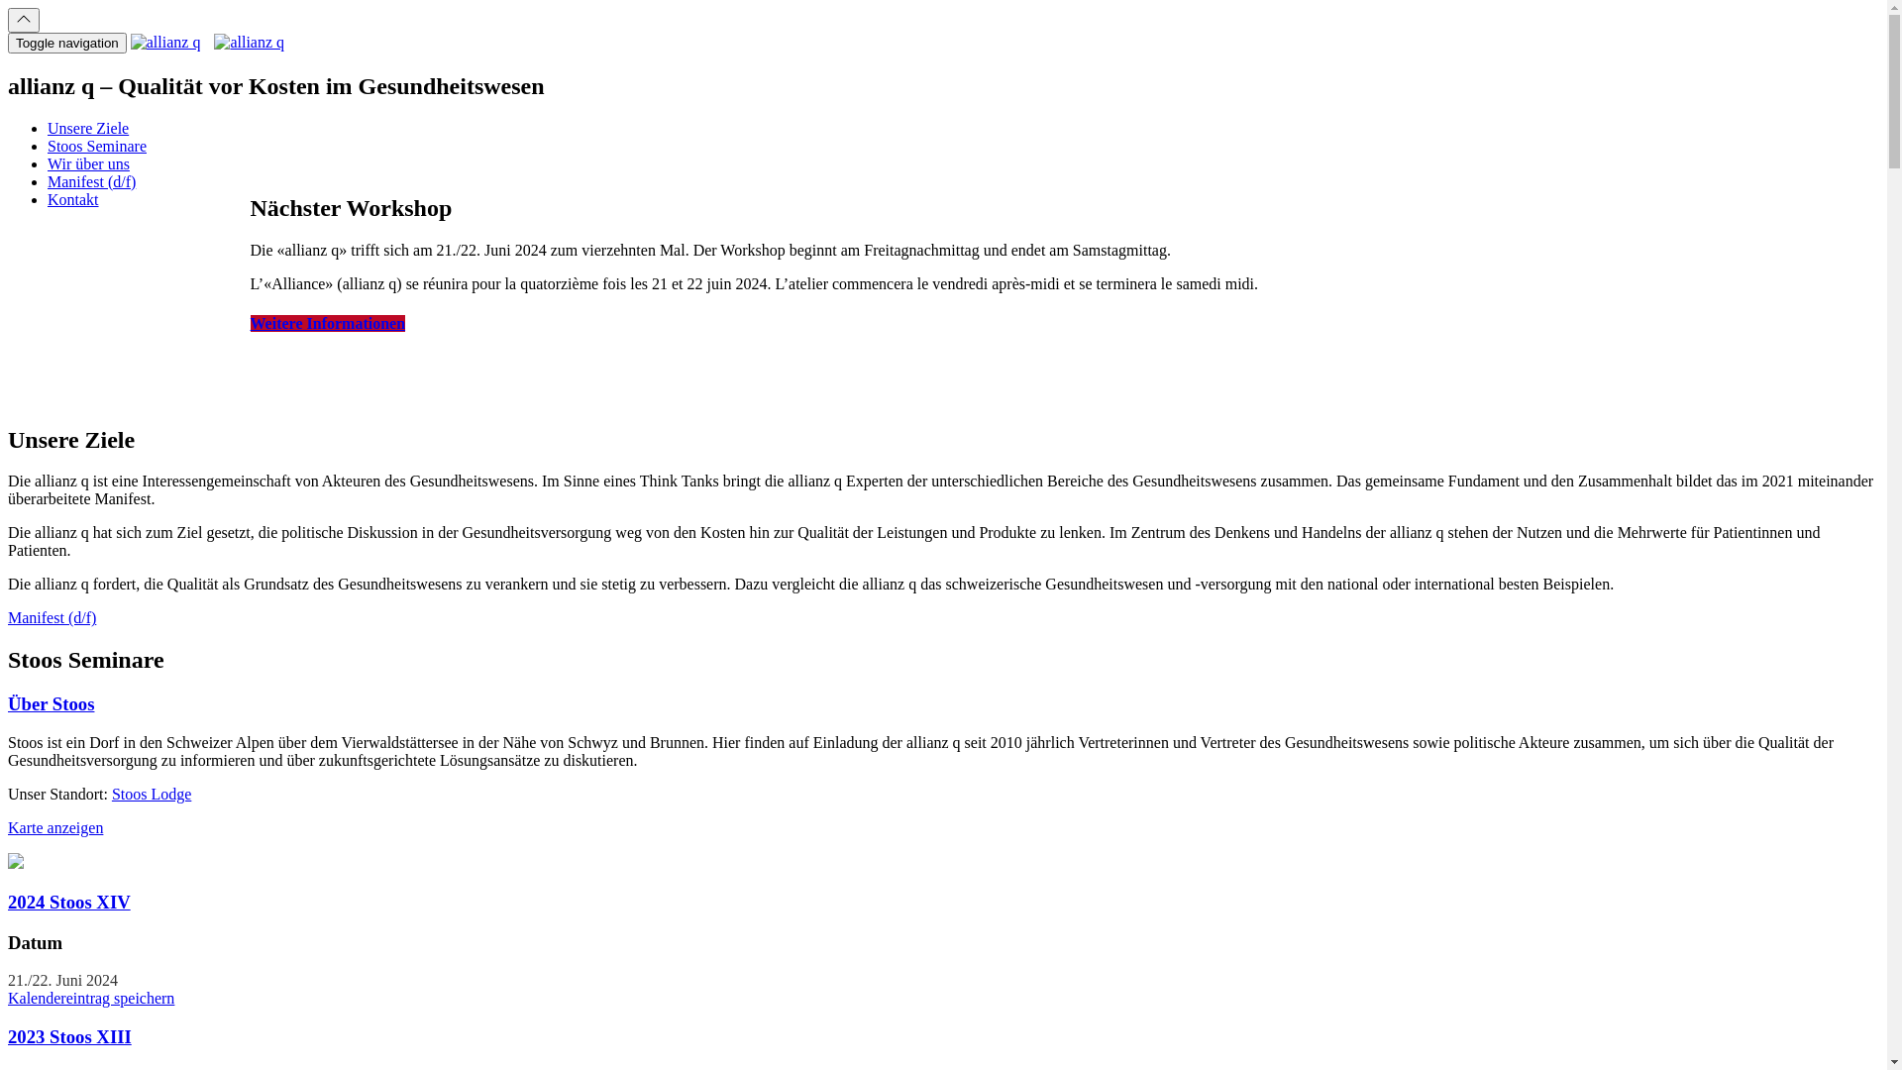  I want to click on Manifest (d/f), so click(91, 182).